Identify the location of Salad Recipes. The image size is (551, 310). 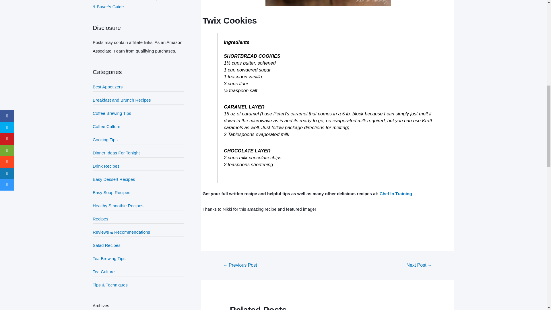
(106, 245).